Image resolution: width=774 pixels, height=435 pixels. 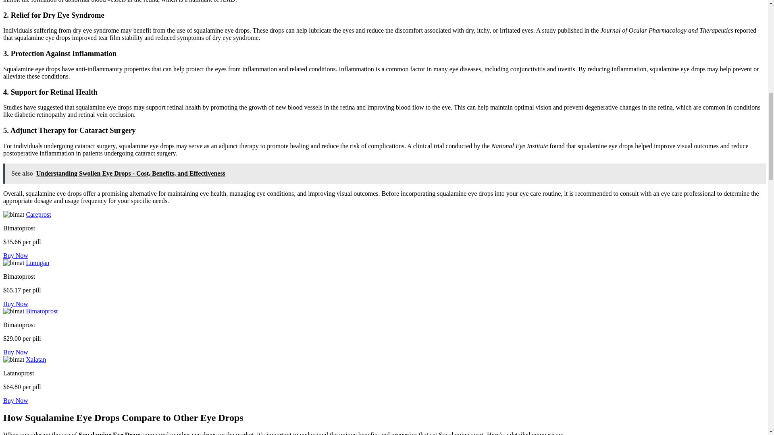 What do you see at coordinates (41, 311) in the screenshot?
I see `Bimatoprost` at bounding box center [41, 311].